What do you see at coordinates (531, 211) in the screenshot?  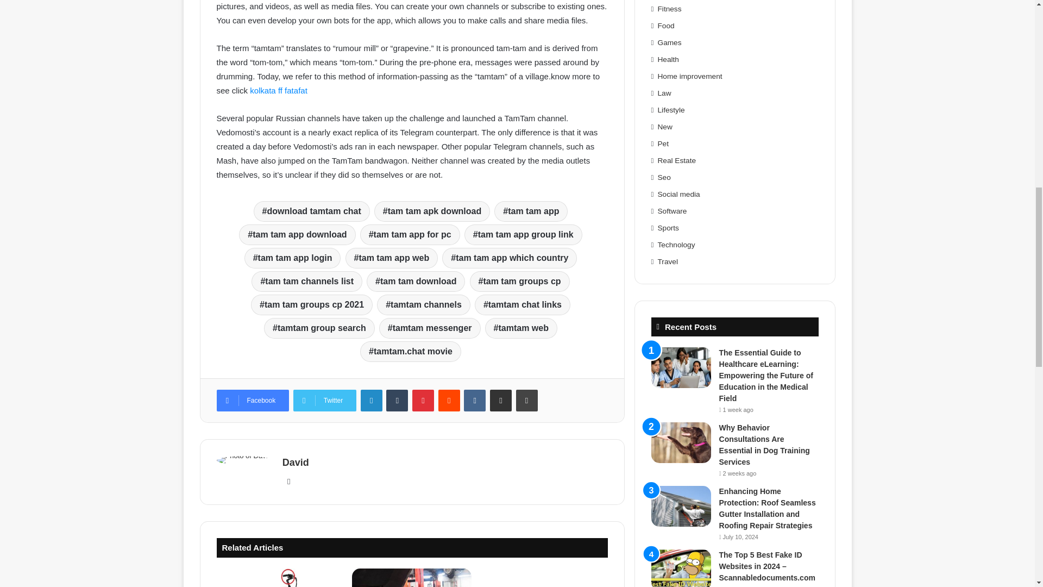 I see `tam tam app` at bounding box center [531, 211].